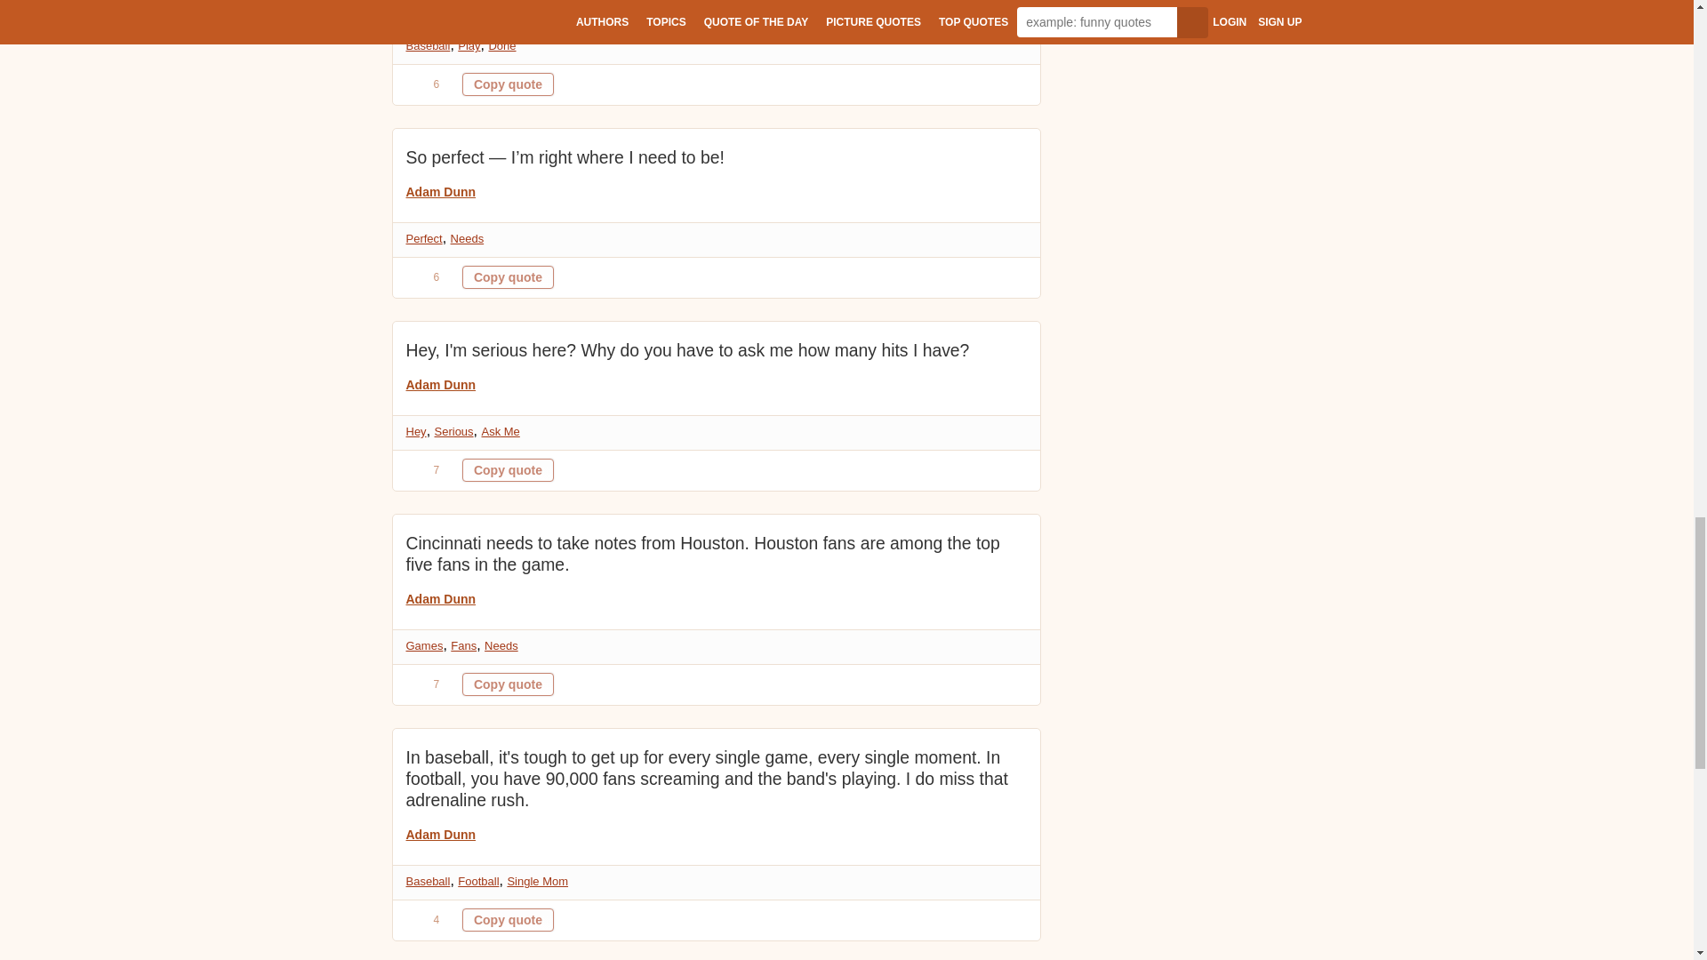 The height and width of the screenshot is (960, 1707). Describe the element at coordinates (508, 919) in the screenshot. I see `Quote is copied` at that location.